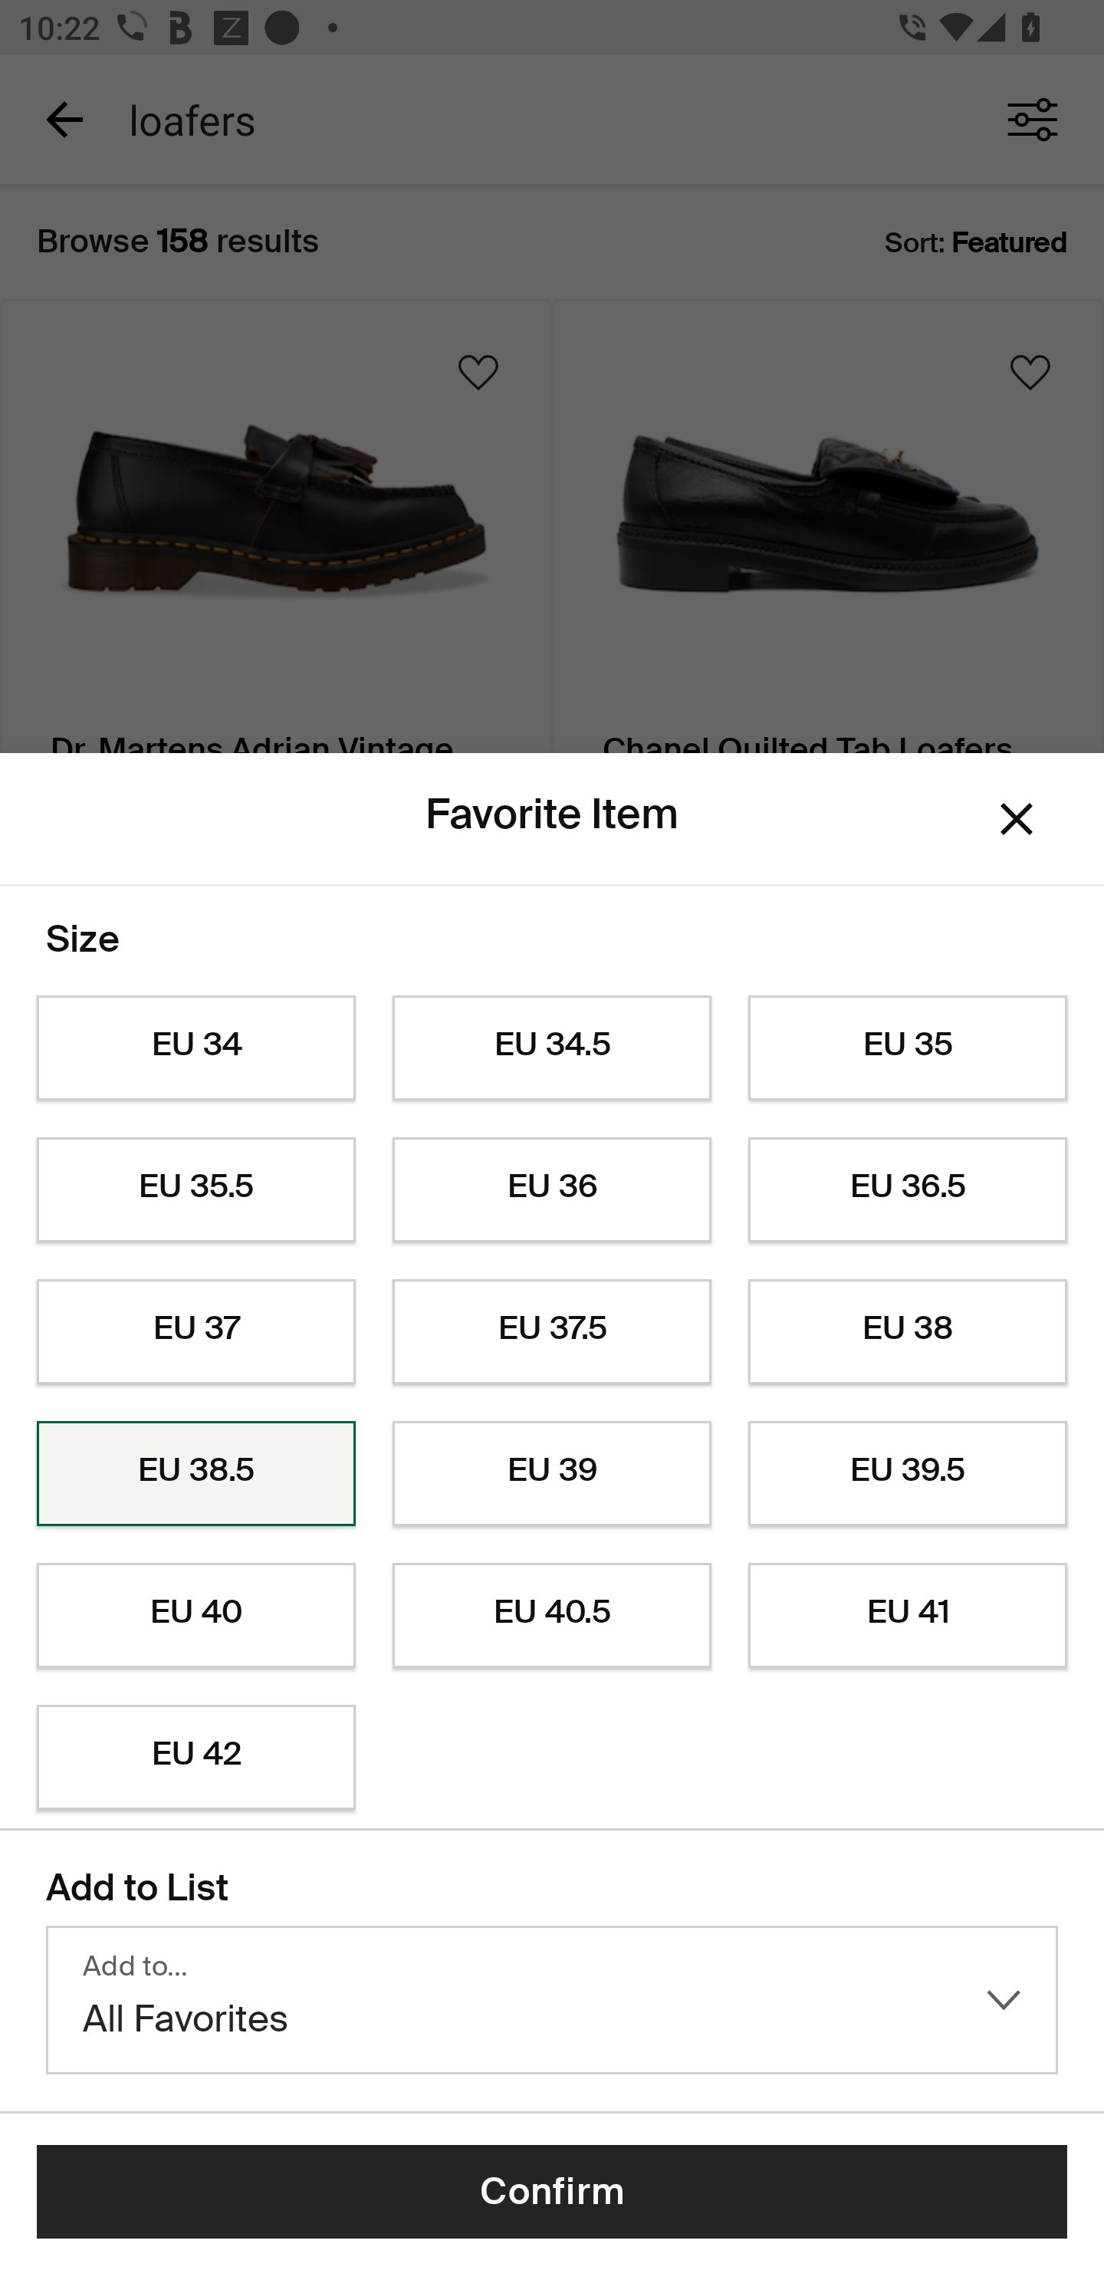 The width and height of the screenshot is (1104, 2270). What do you see at coordinates (908, 1474) in the screenshot?
I see `EU 39.5` at bounding box center [908, 1474].